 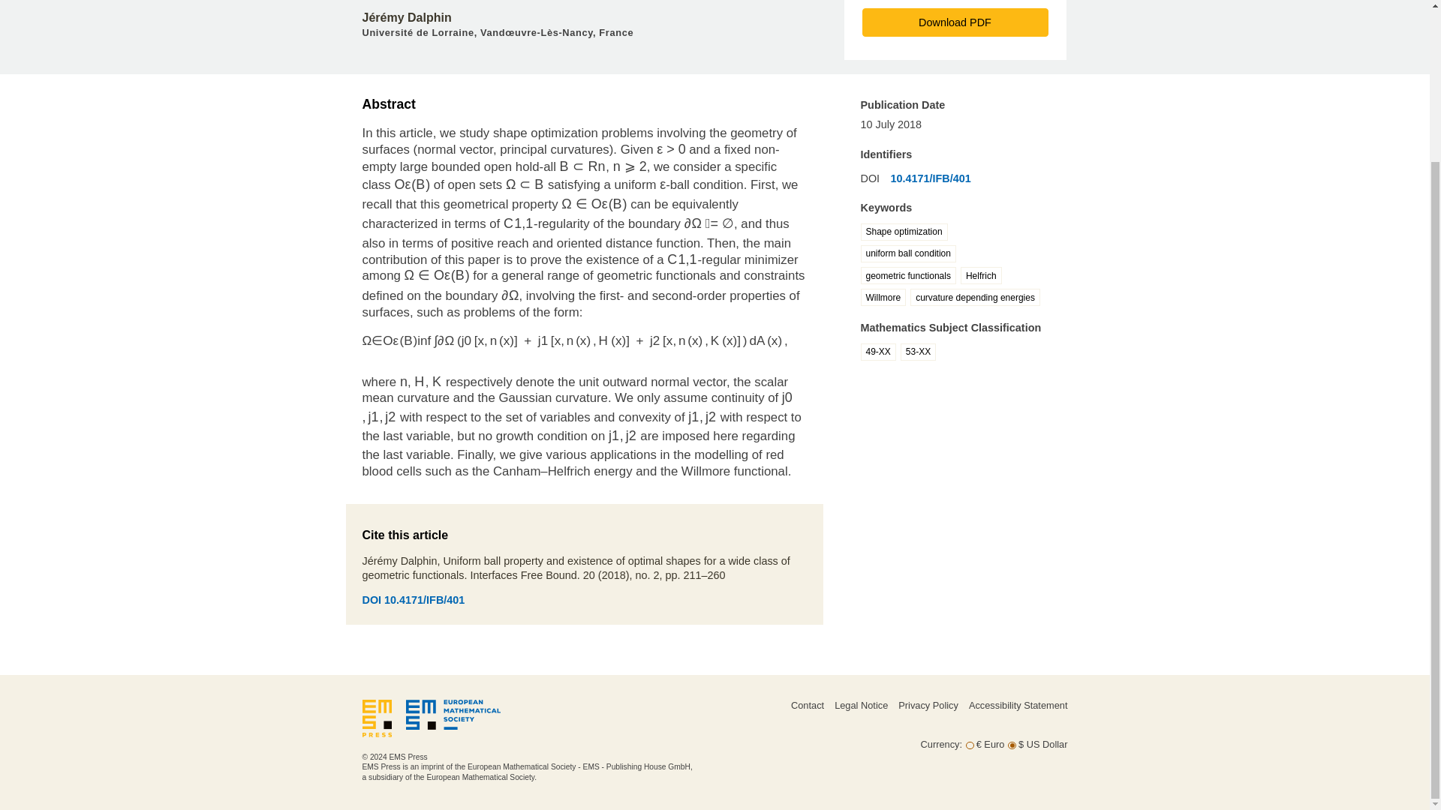 I want to click on Legal Notice, so click(x=860, y=705).